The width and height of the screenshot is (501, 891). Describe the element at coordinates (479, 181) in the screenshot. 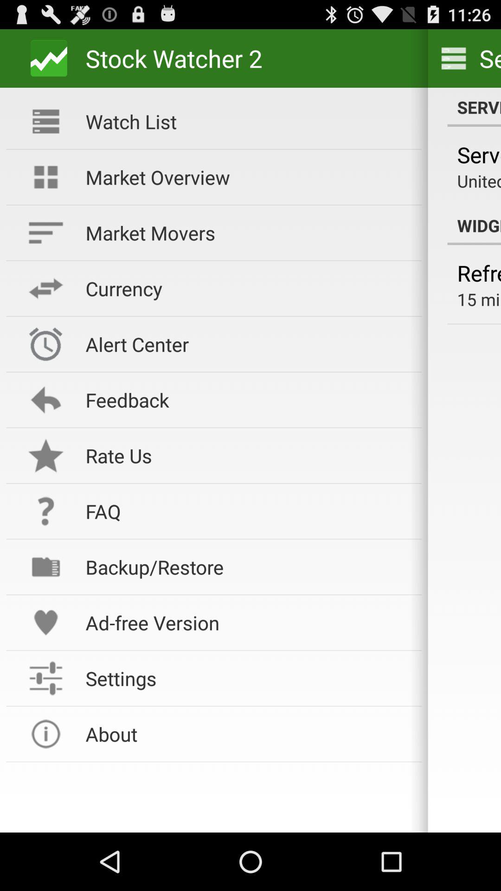

I see `choose item below the server icon` at that location.